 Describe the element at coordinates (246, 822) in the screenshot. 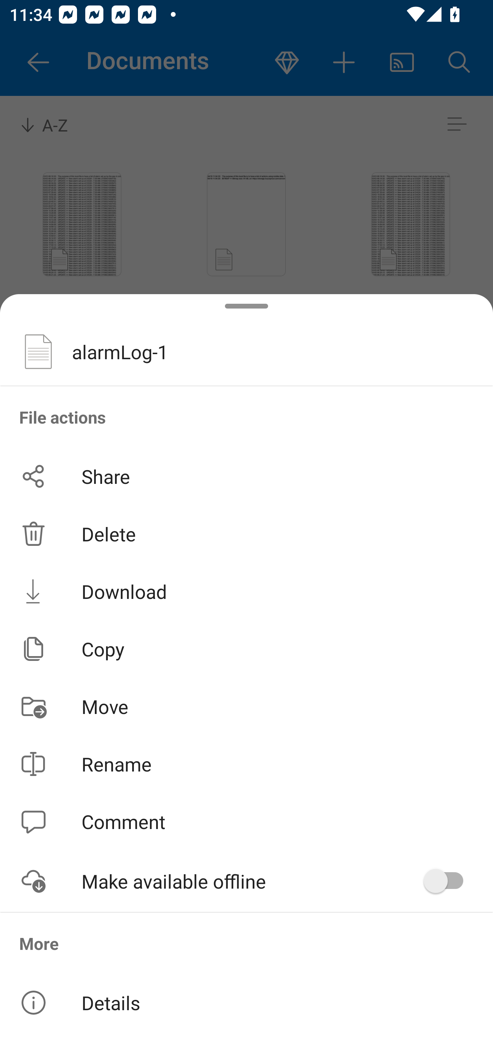

I see `Comment button Comment` at that location.